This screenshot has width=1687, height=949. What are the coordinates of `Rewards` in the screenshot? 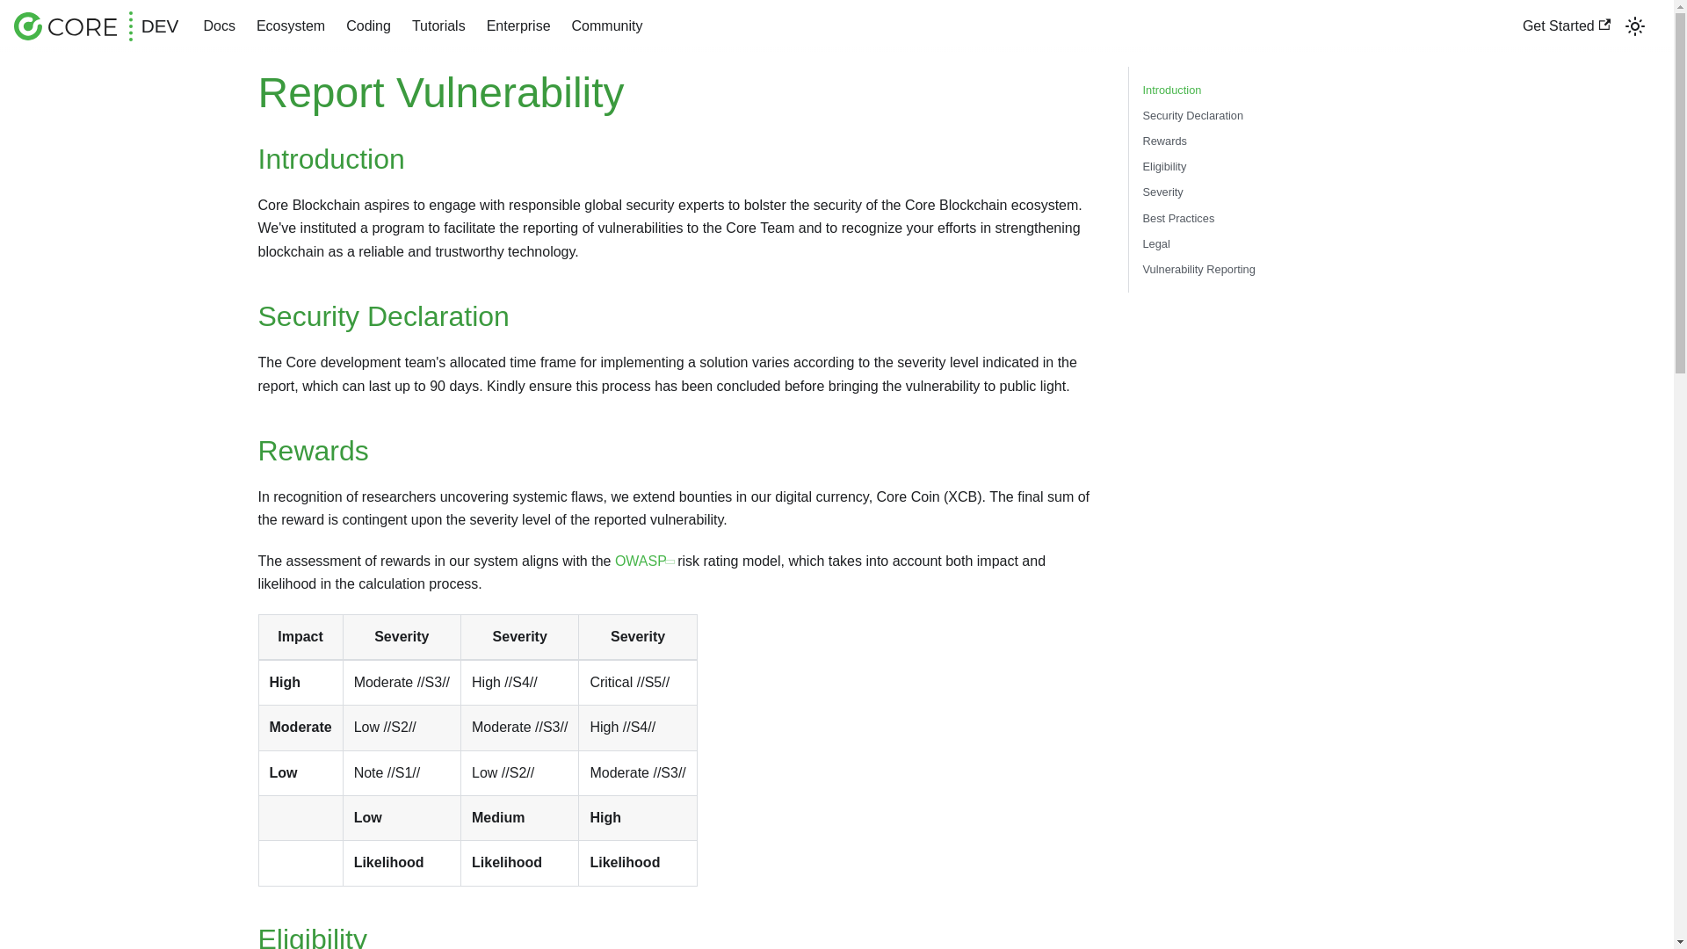 It's located at (1262, 141).